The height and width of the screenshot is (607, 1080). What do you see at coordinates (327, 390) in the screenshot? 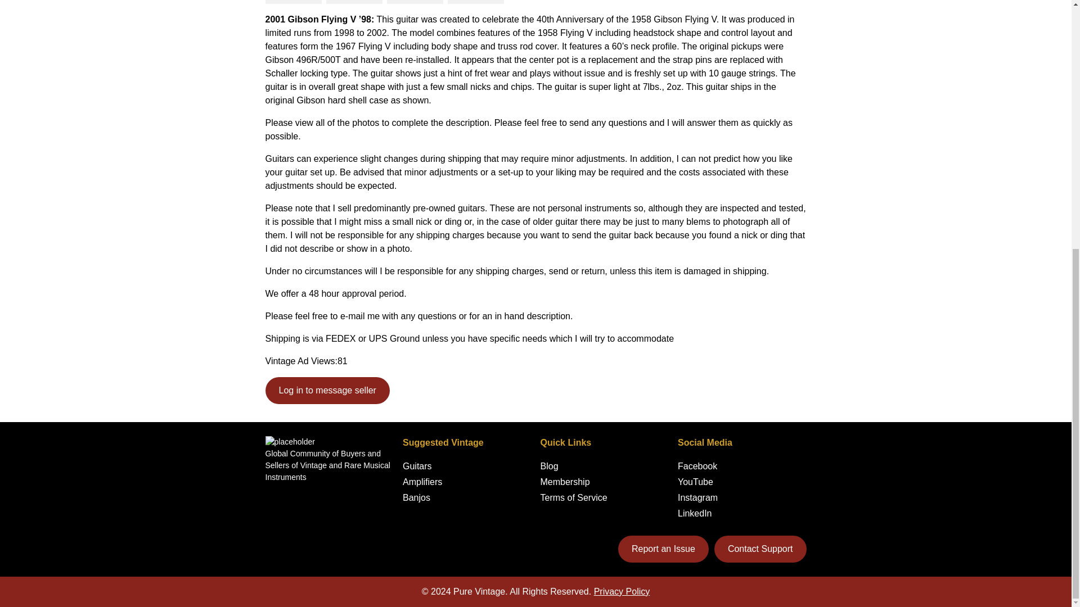
I see `Log in to message seller` at bounding box center [327, 390].